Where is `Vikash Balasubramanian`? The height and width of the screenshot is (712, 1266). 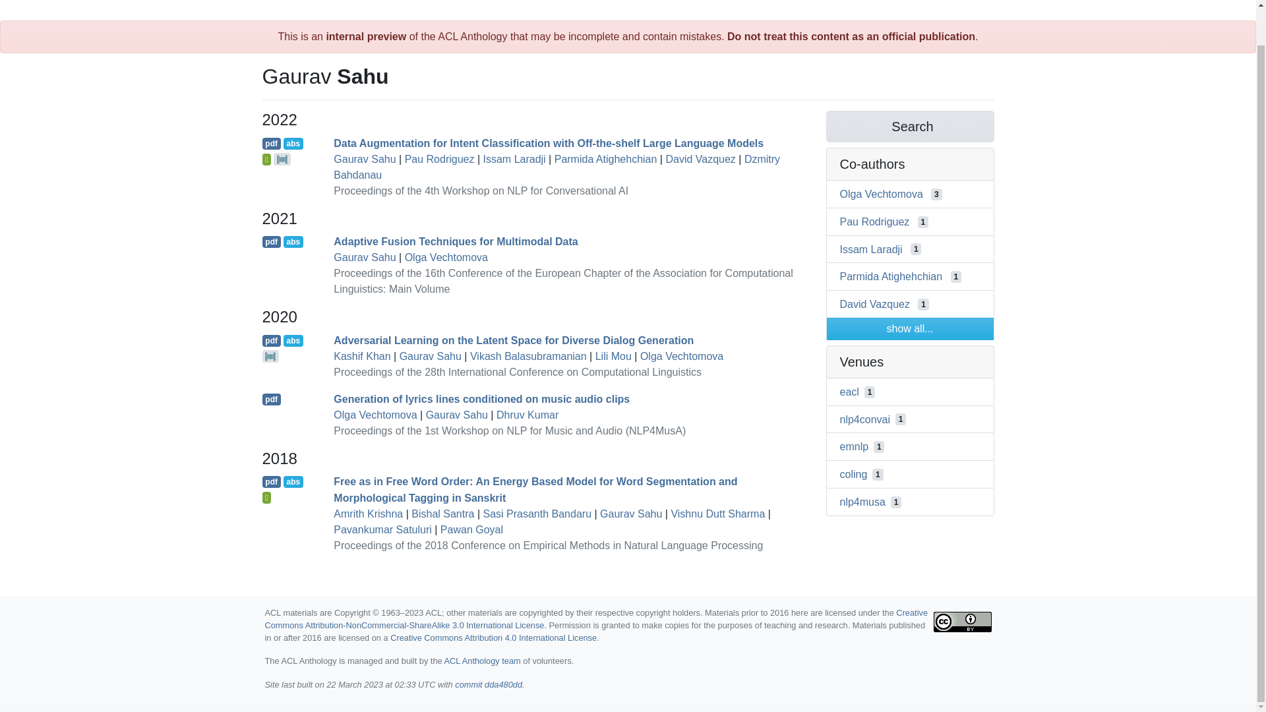 Vikash Balasubramanian is located at coordinates (528, 356).